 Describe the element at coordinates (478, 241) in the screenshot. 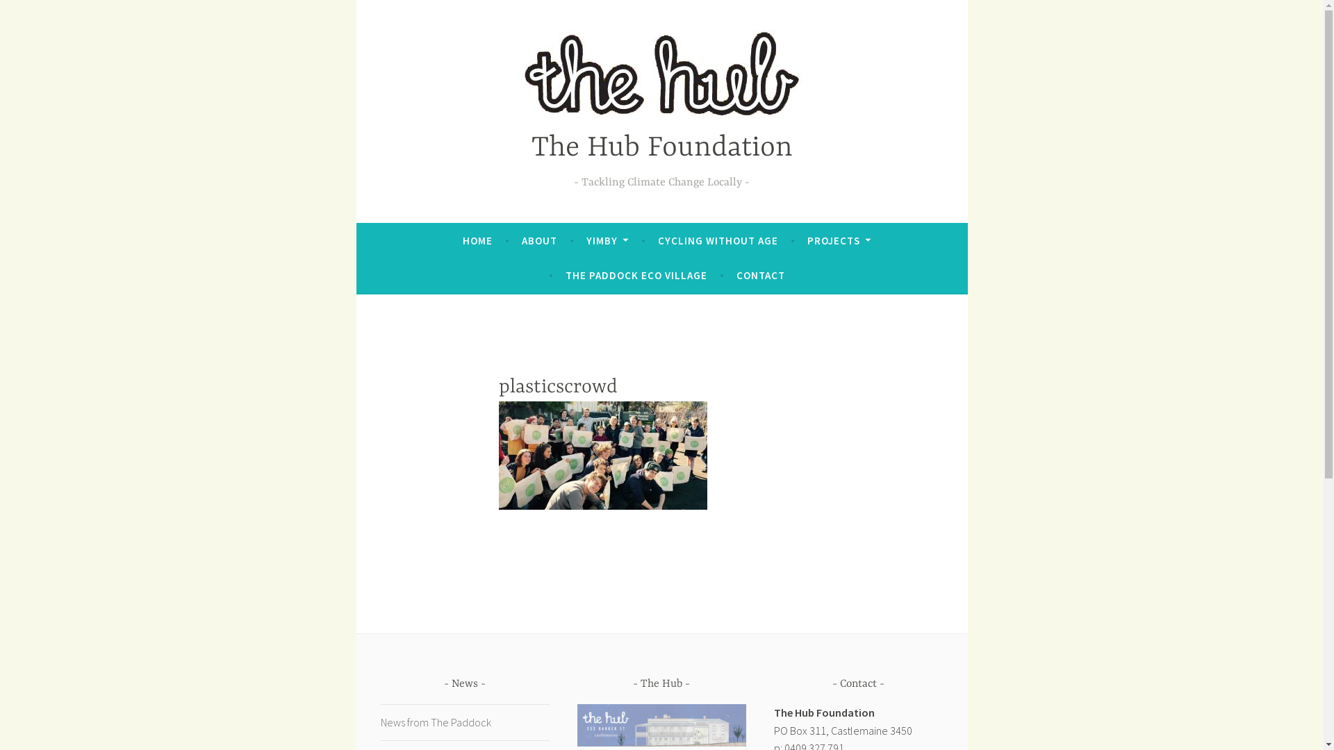

I see `HOME` at that location.